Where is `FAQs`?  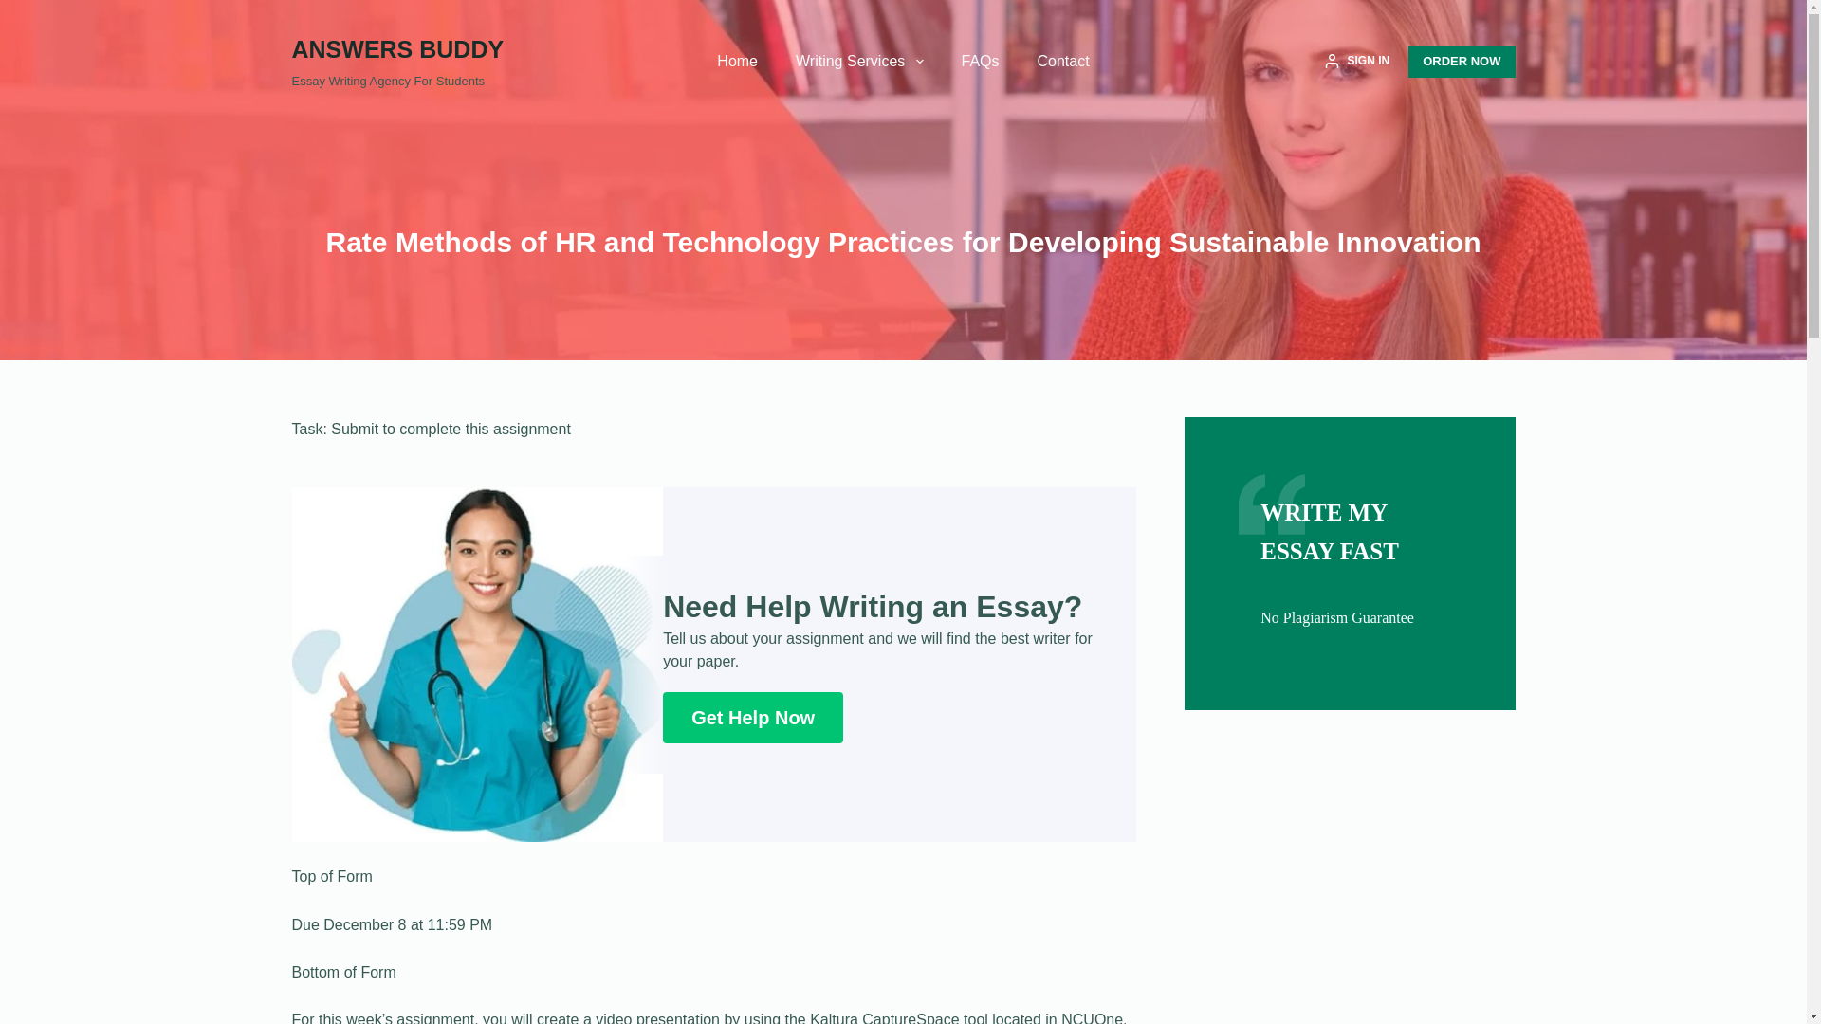
FAQs is located at coordinates (981, 61).